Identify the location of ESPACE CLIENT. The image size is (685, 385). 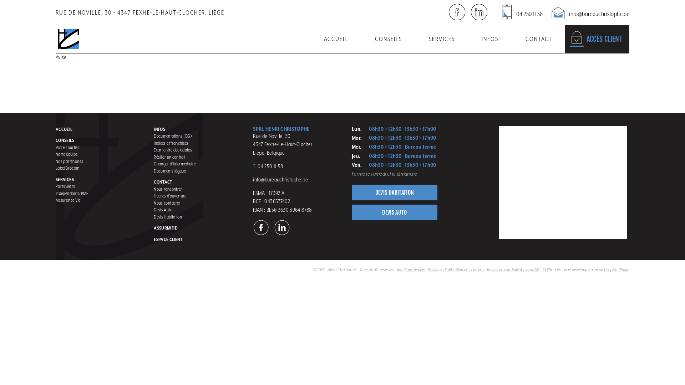
(168, 240).